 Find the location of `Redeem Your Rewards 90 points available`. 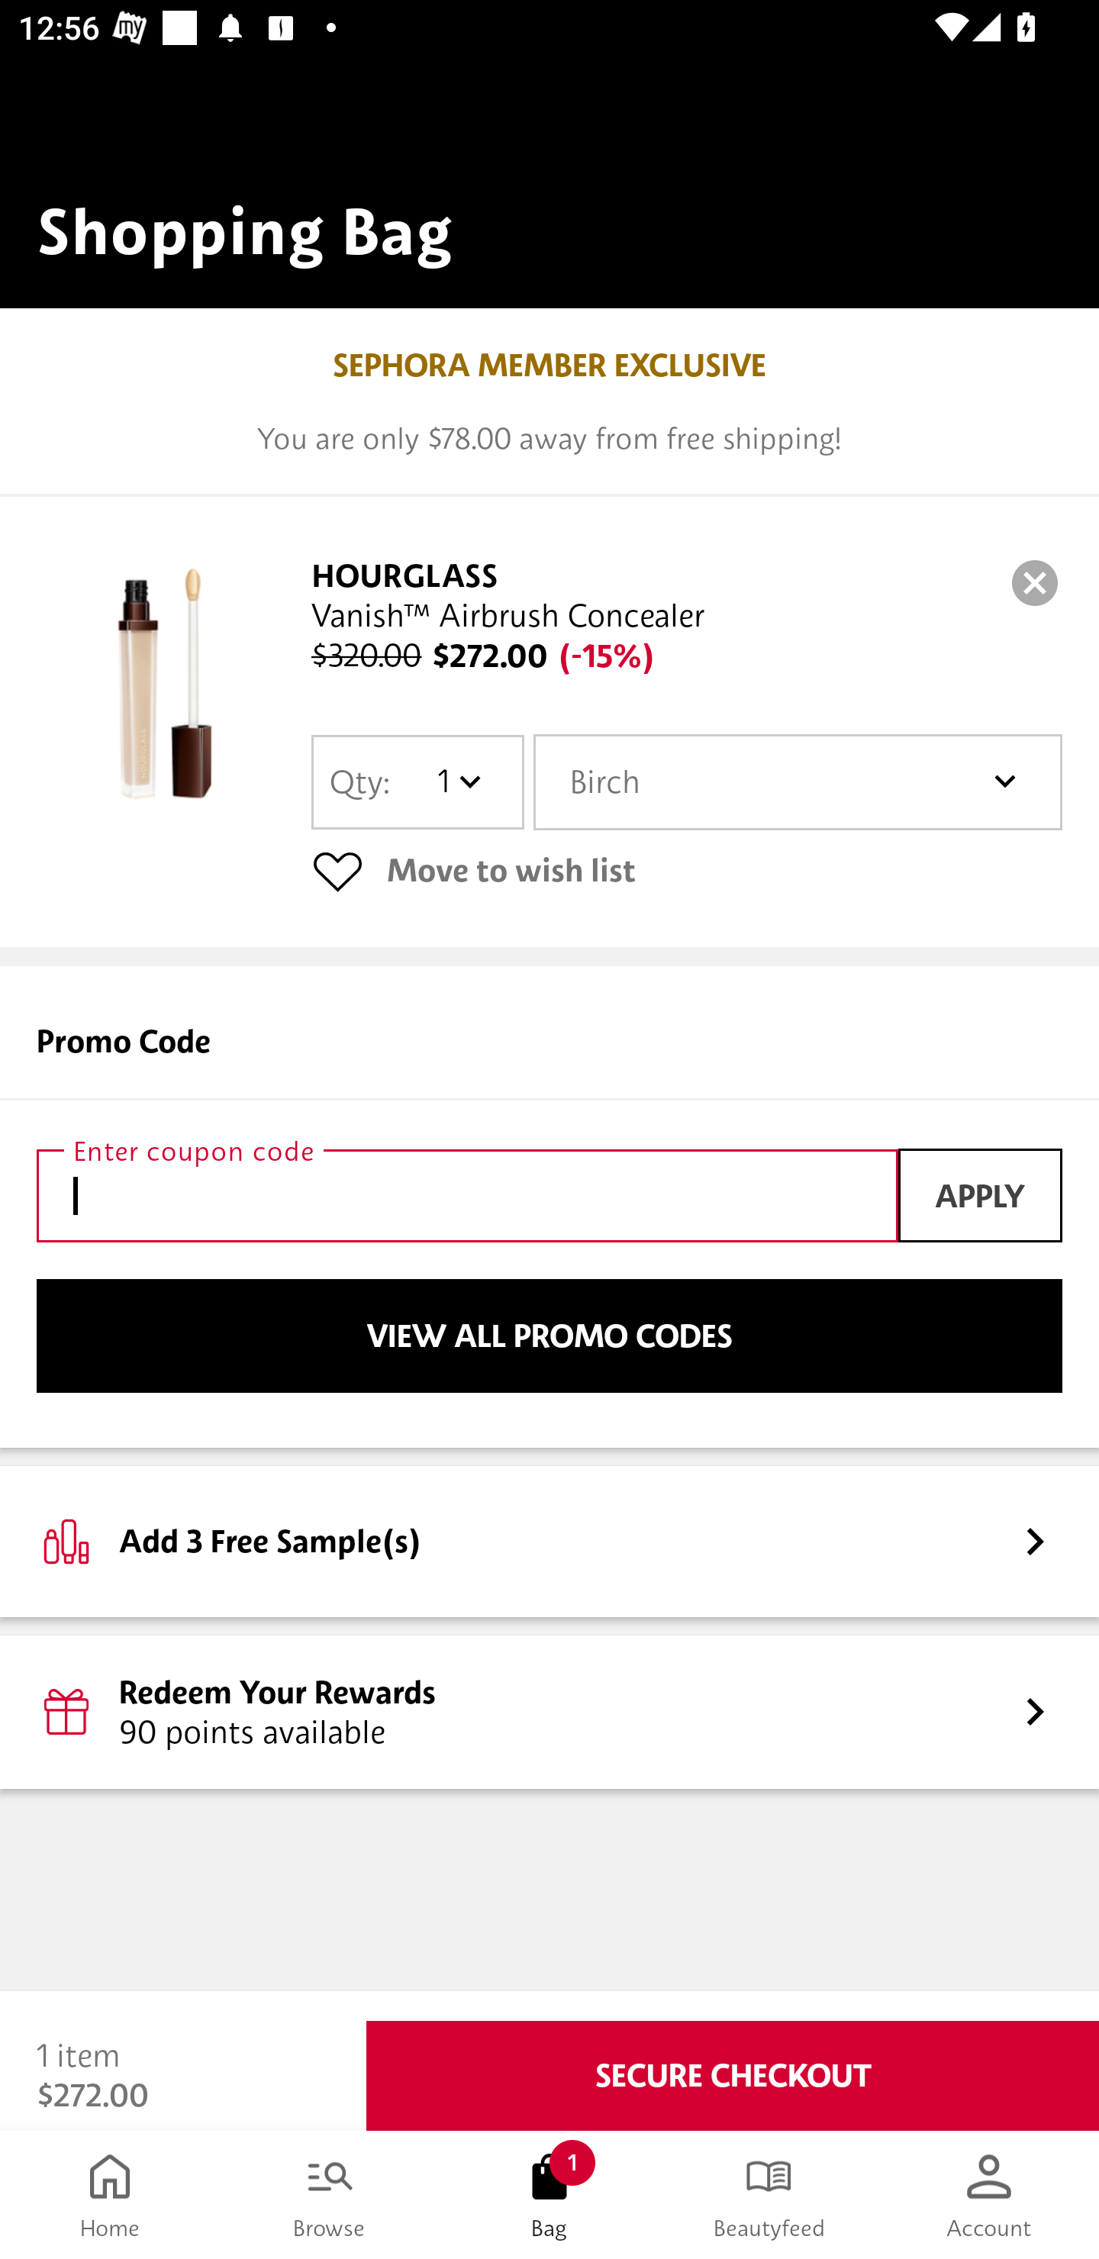

Redeem Your Rewards 90 points available is located at coordinates (549, 1713).